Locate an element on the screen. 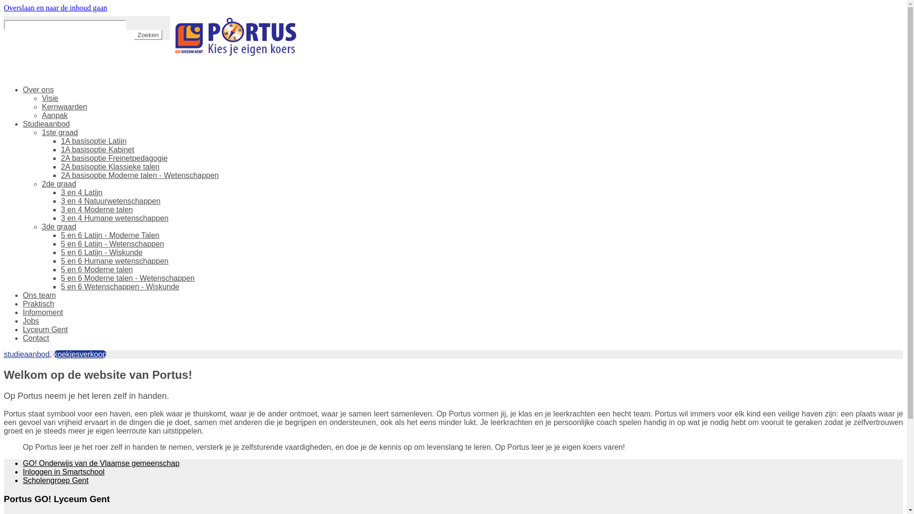  3de graad is located at coordinates (59, 227).